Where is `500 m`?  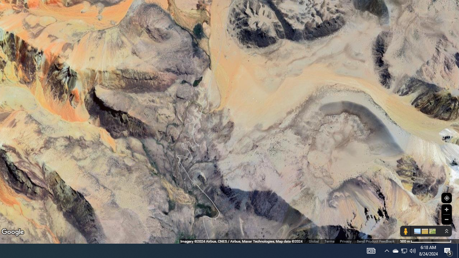 500 m is located at coordinates (425, 241).